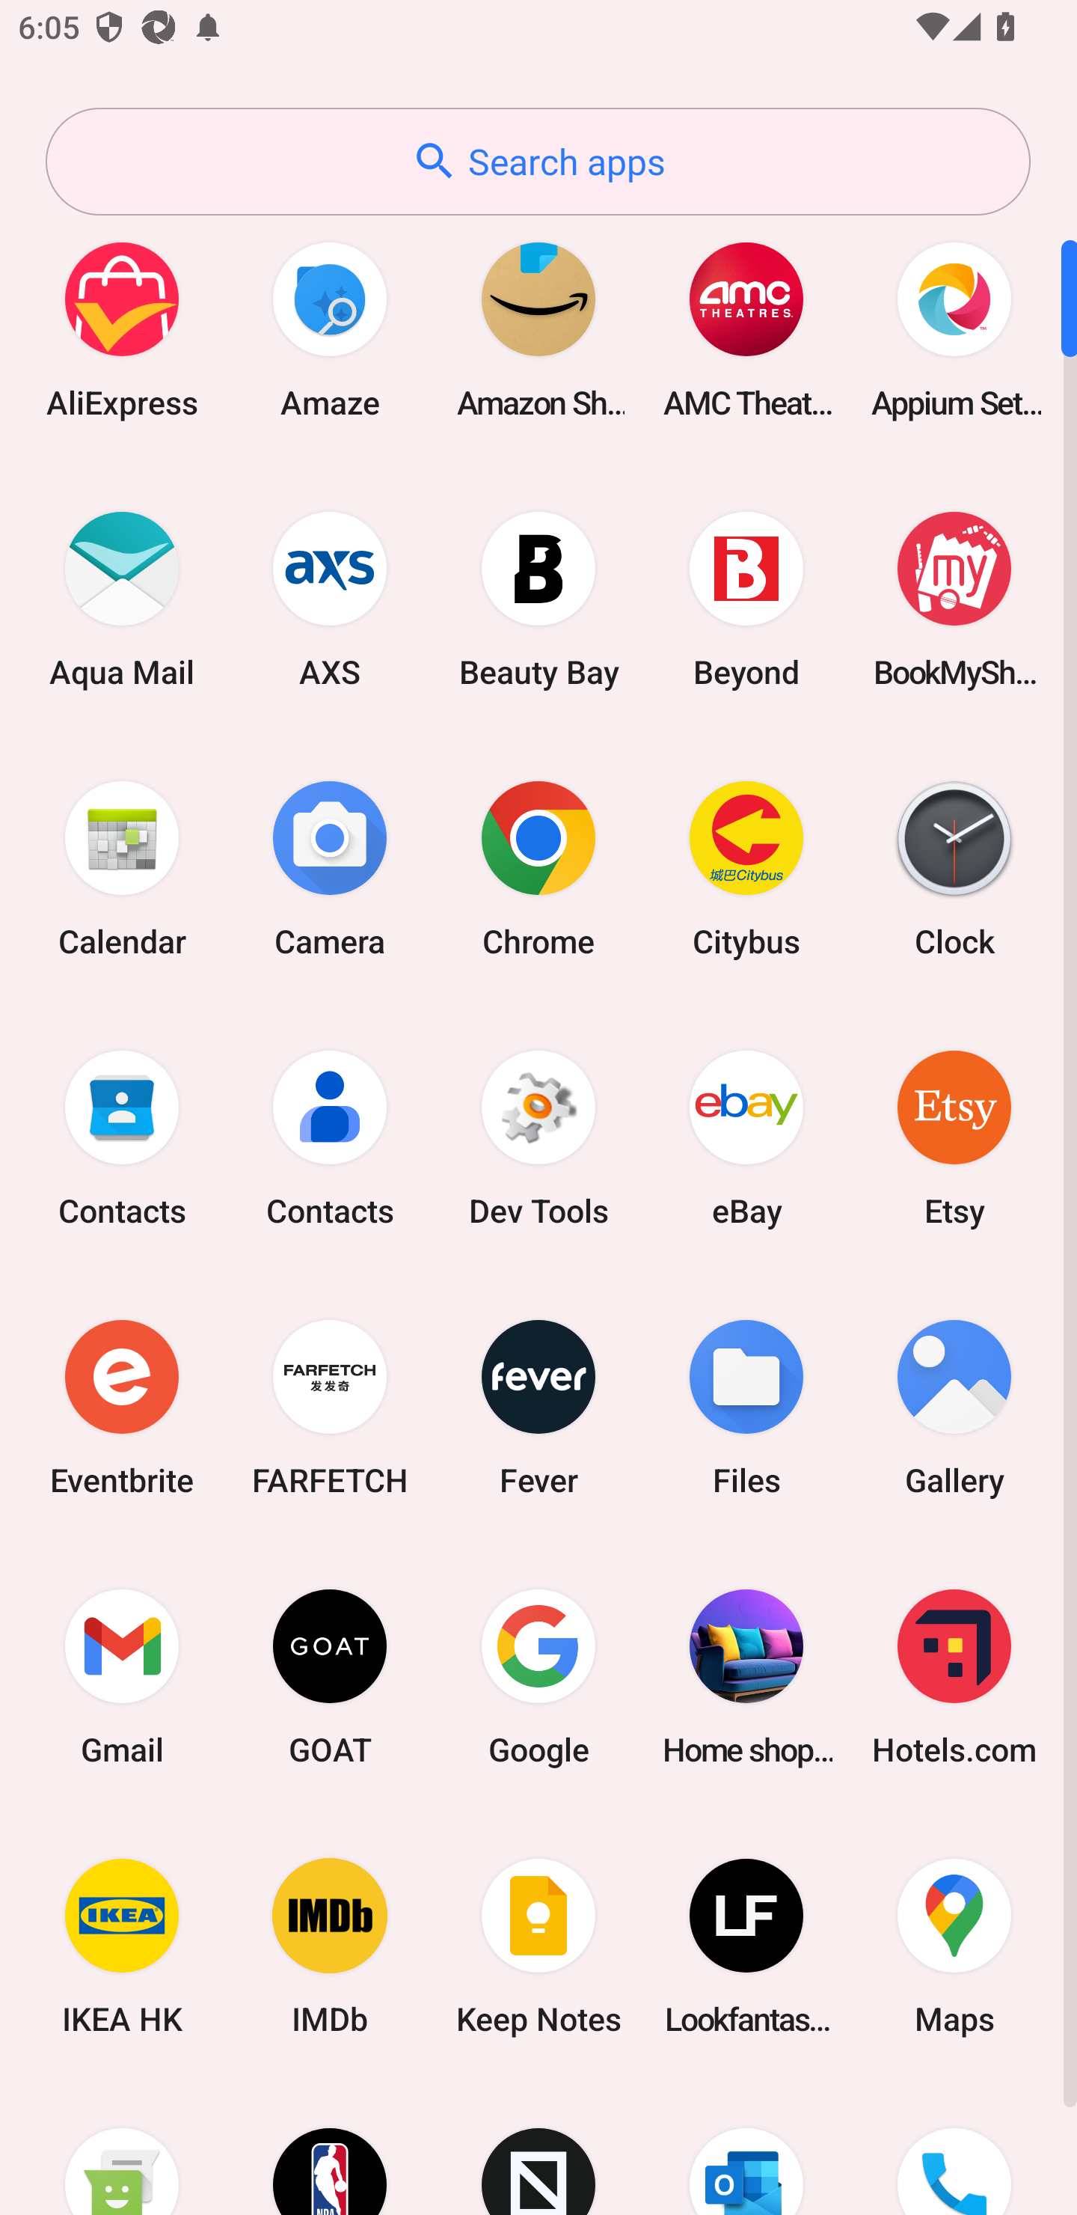  What do you see at coordinates (954, 1947) in the screenshot?
I see `Maps` at bounding box center [954, 1947].